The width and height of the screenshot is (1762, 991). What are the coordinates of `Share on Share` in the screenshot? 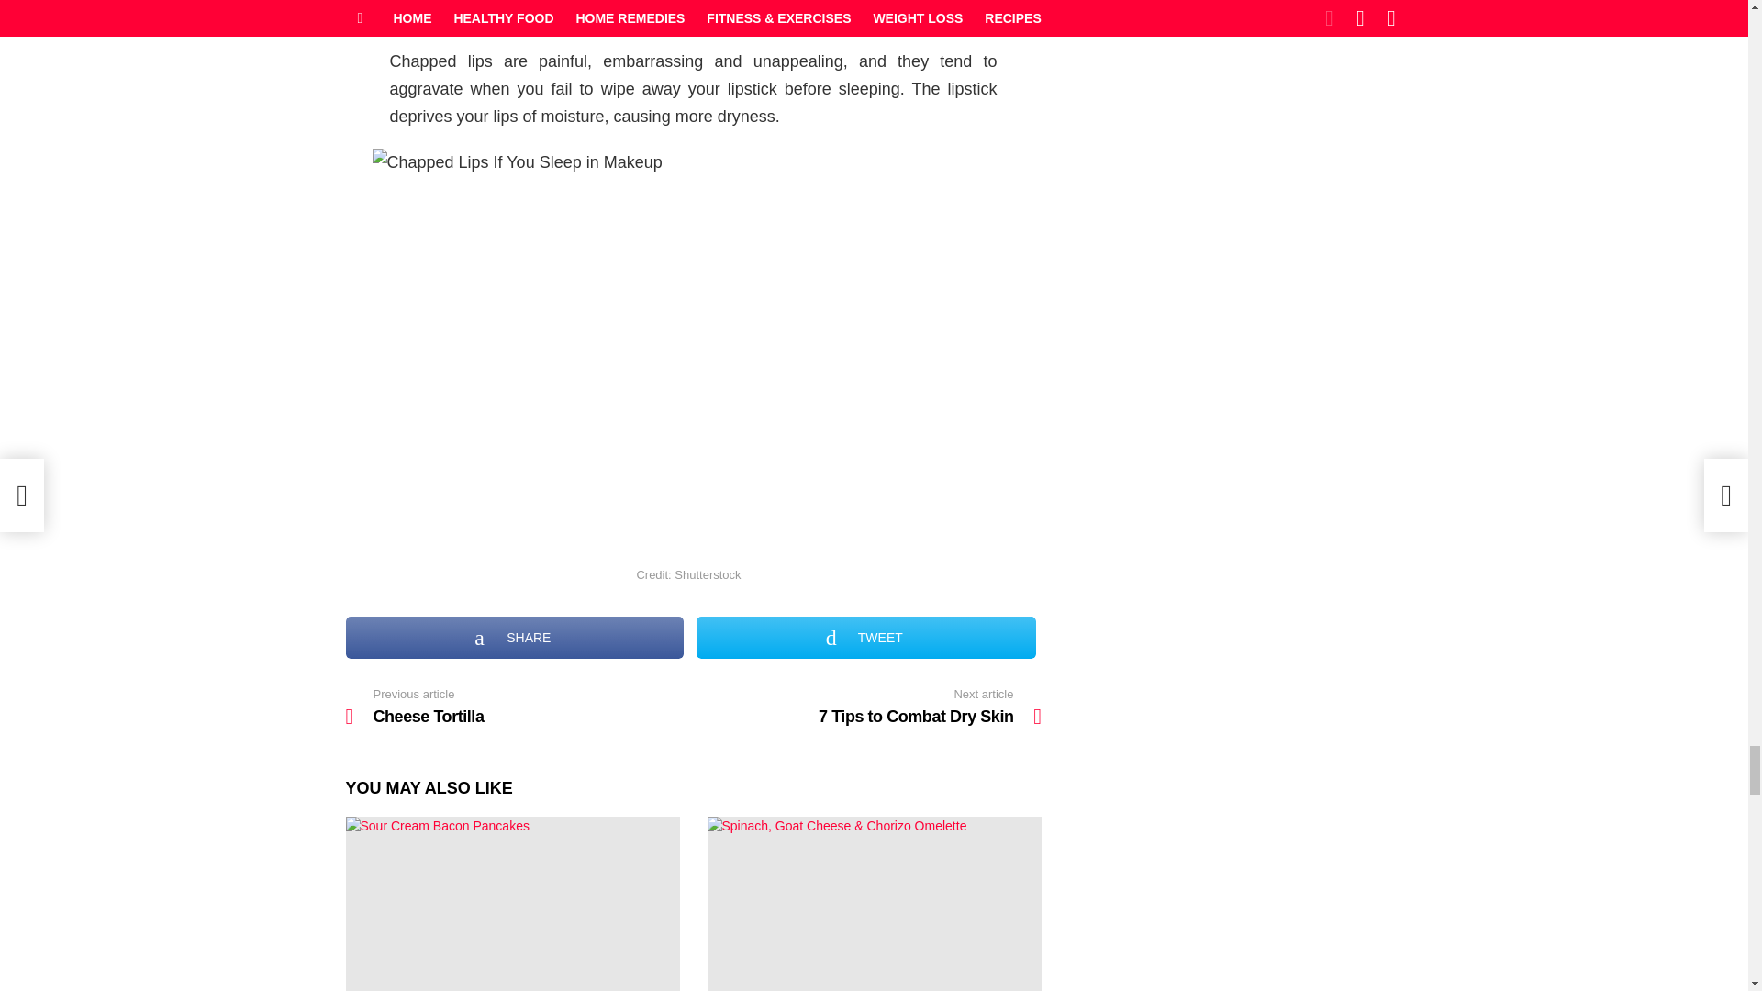 It's located at (514, 637).